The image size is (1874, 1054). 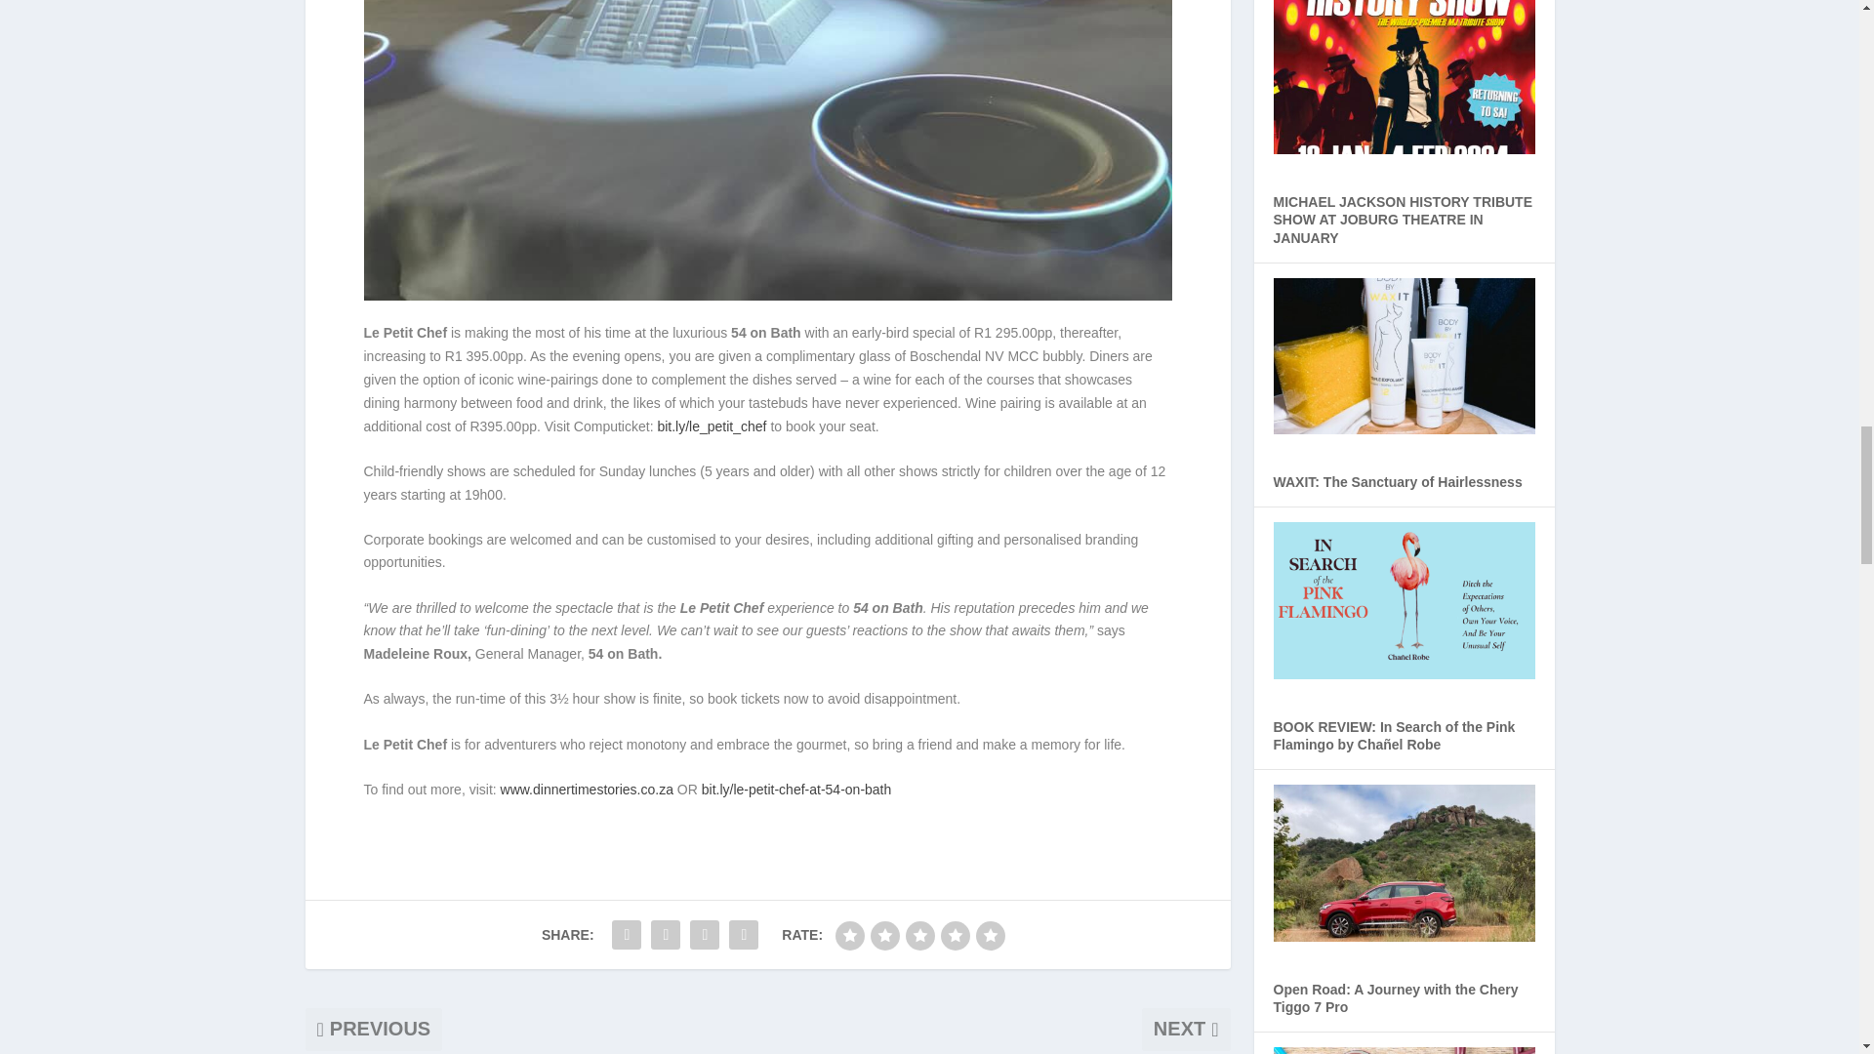 What do you see at coordinates (919, 935) in the screenshot?
I see `regular` at bounding box center [919, 935].